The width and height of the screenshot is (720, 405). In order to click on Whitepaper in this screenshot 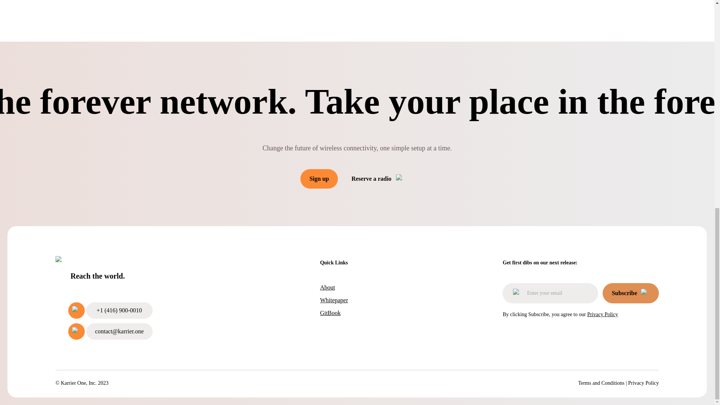, I will do `click(334, 300)`.